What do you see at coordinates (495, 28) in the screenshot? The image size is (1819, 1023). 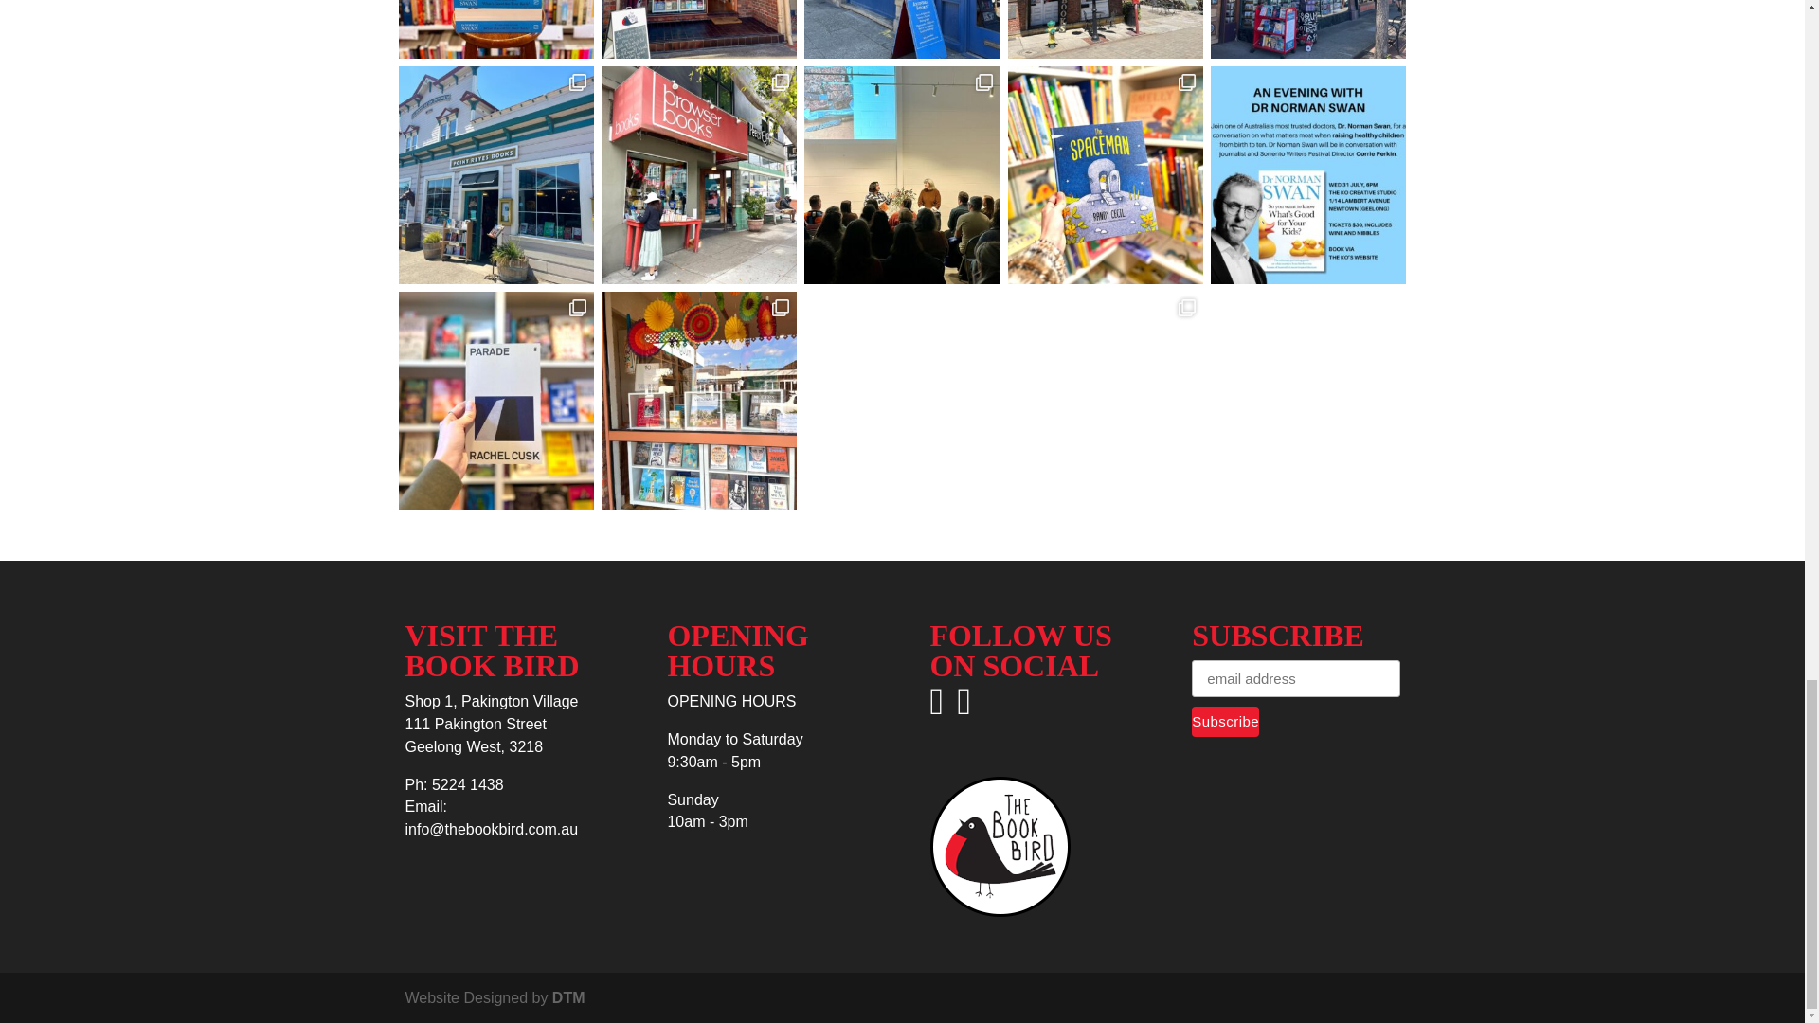 I see `Only a few more days to book your seat at our even` at bounding box center [495, 28].